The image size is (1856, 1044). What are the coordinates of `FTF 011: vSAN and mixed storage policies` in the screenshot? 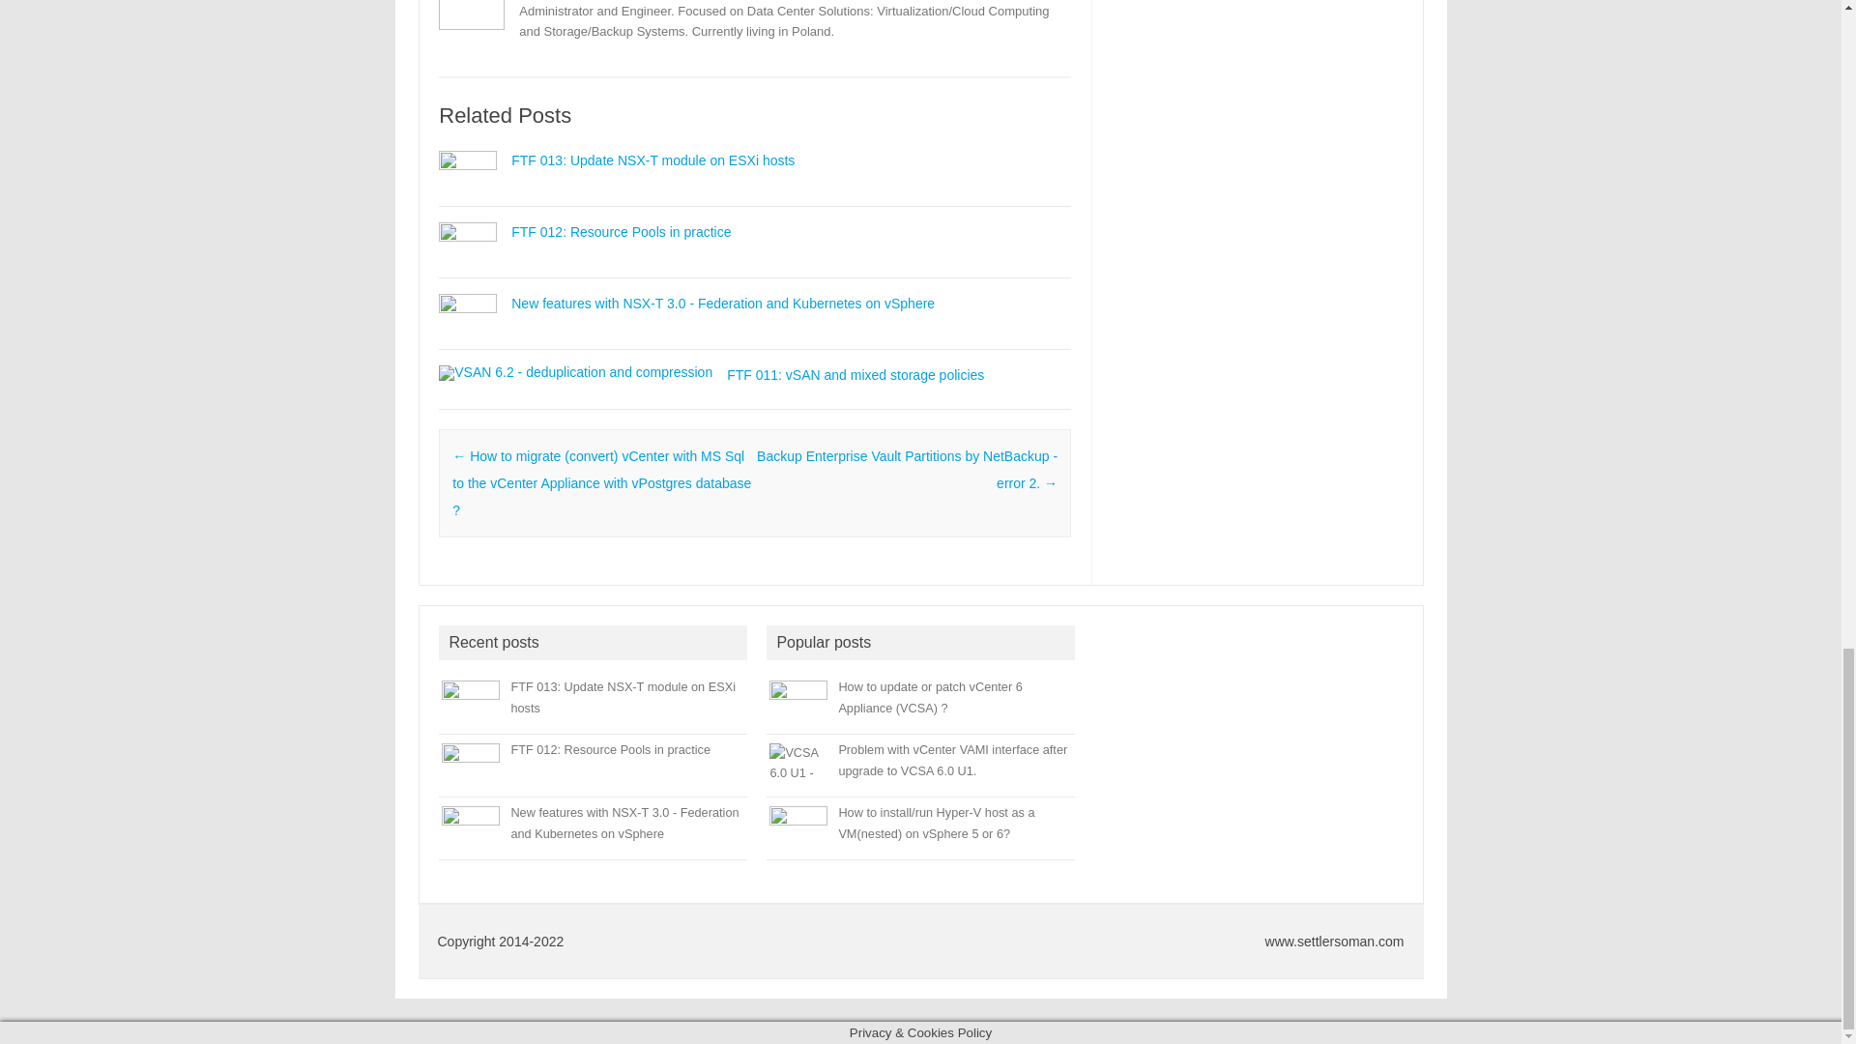 It's located at (855, 375).